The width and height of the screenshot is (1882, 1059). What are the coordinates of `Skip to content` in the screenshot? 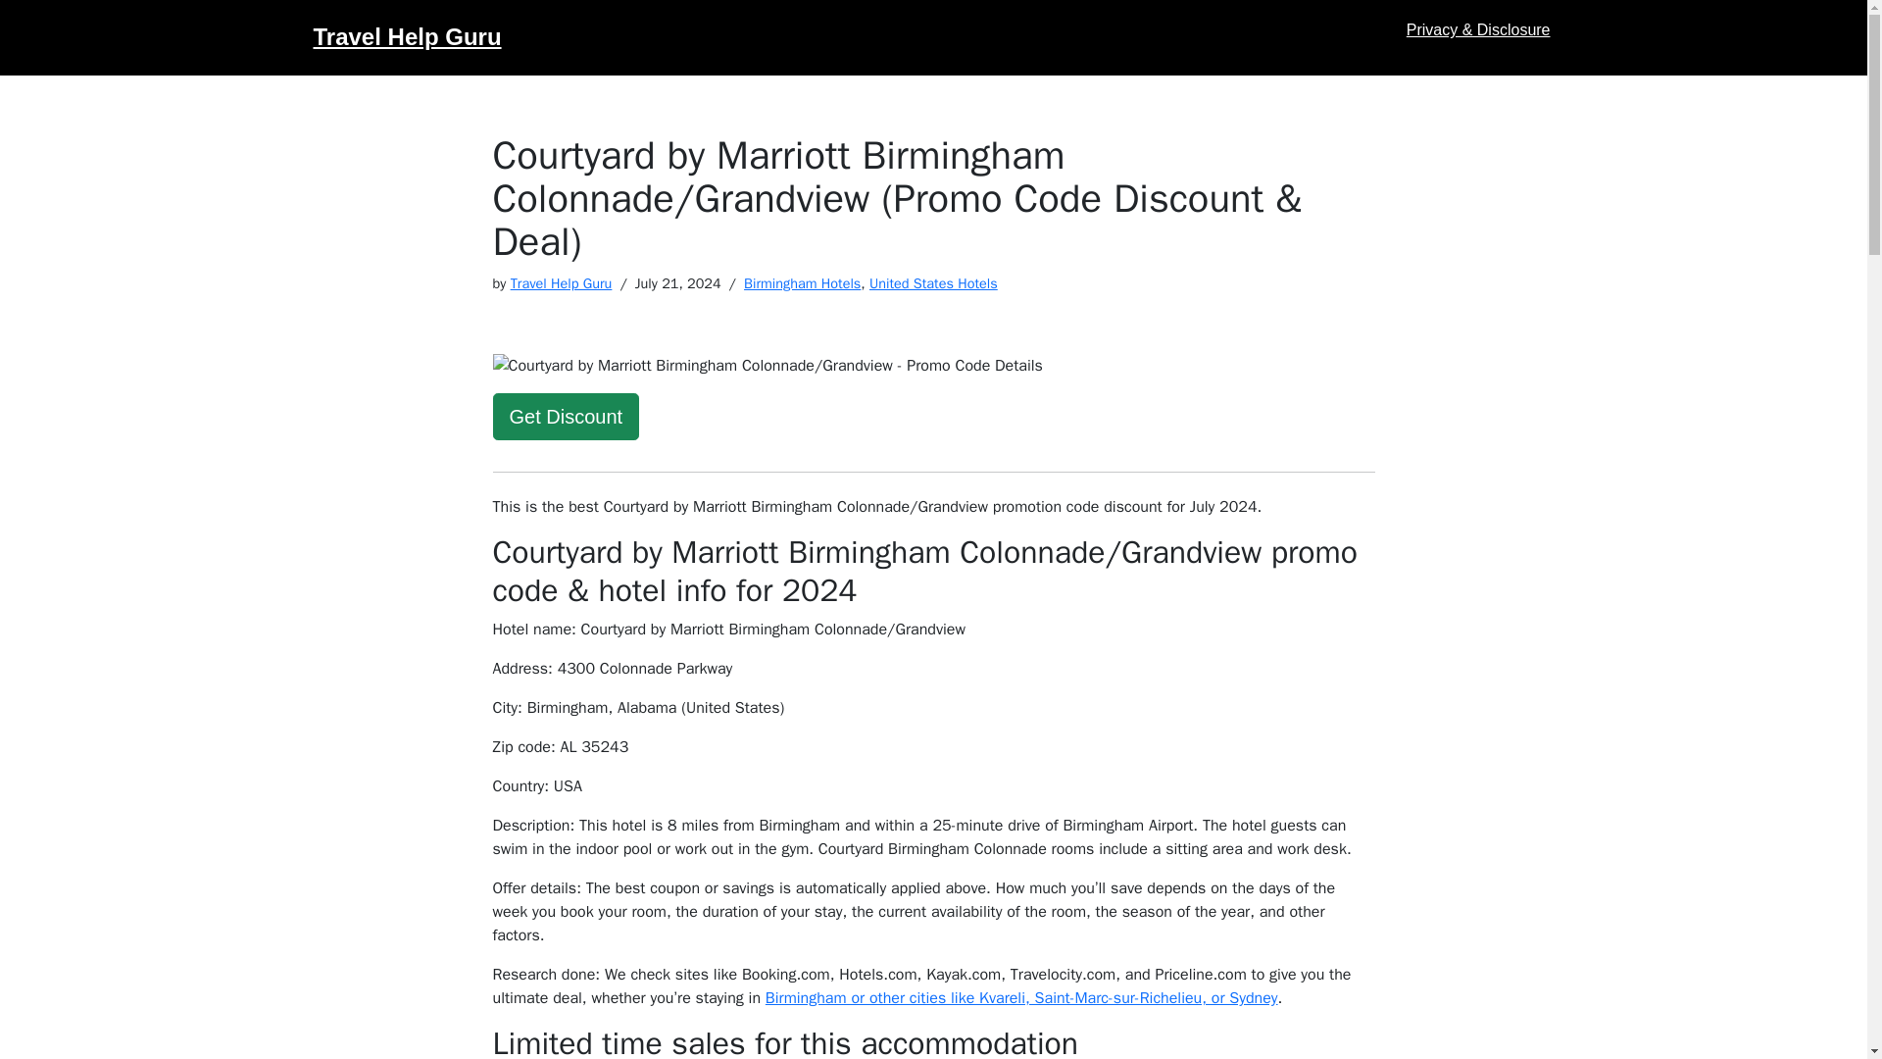 It's located at (15, 41).